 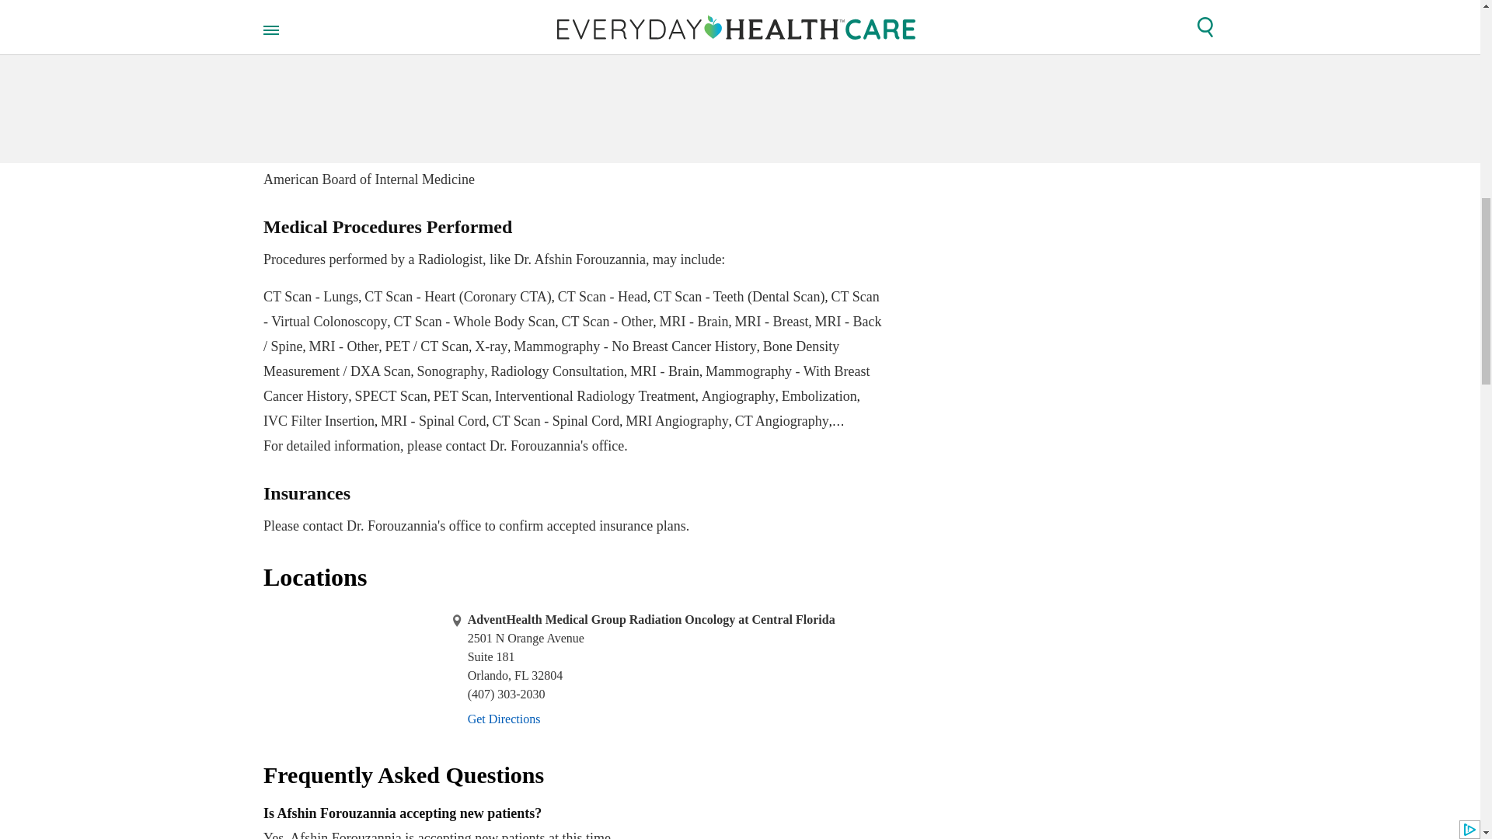 What do you see at coordinates (433, 421) in the screenshot?
I see `MRI - Spinal Cord` at bounding box center [433, 421].